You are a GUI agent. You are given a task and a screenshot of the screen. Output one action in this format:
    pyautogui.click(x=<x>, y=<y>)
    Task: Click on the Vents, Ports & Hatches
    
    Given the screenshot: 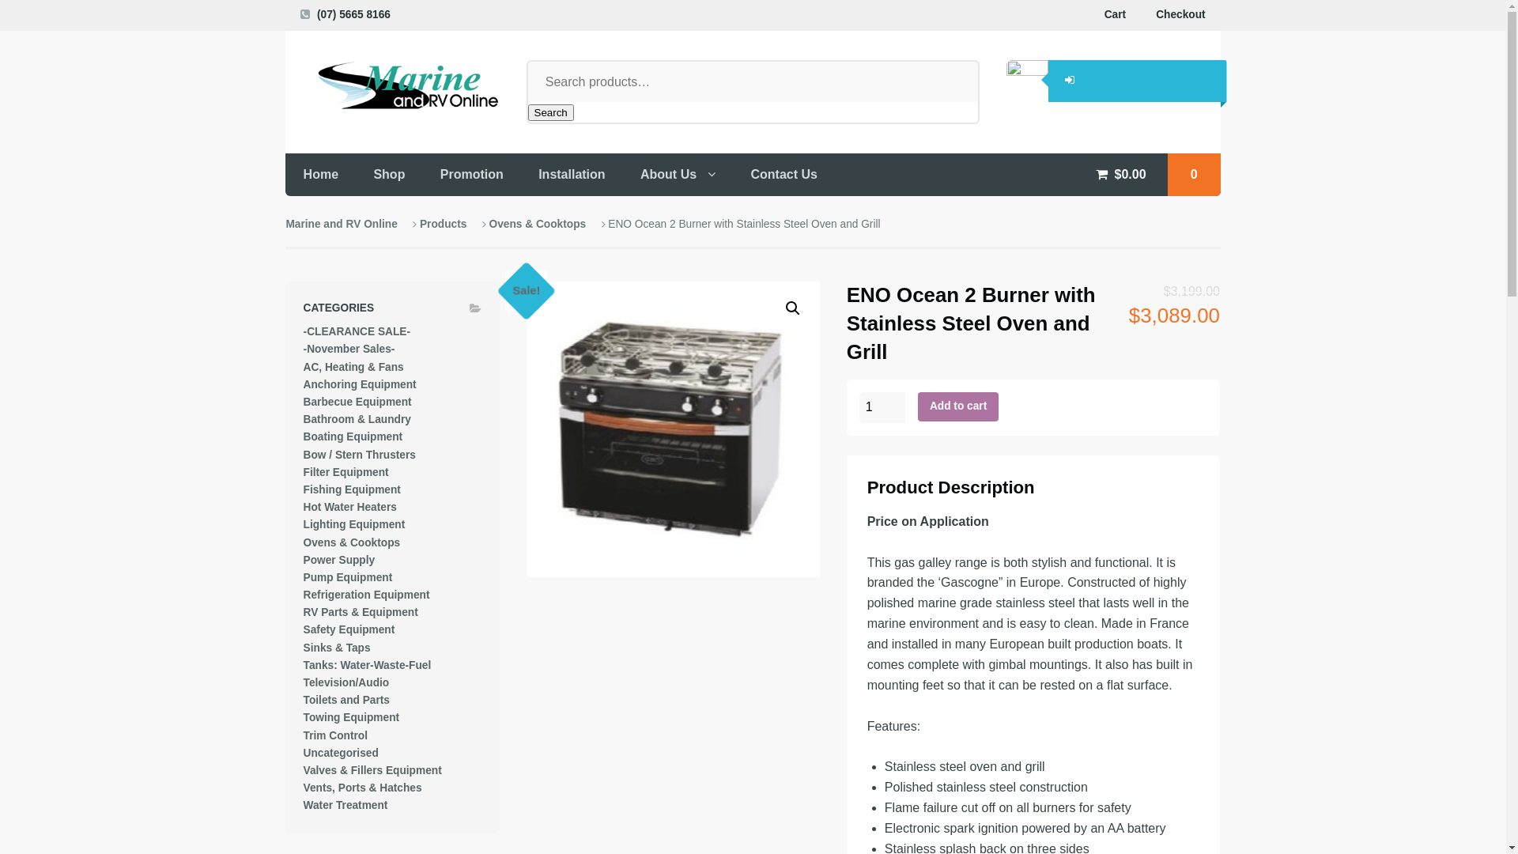 What is the action you would take?
    pyautogui.click(x=363, y=788)
    